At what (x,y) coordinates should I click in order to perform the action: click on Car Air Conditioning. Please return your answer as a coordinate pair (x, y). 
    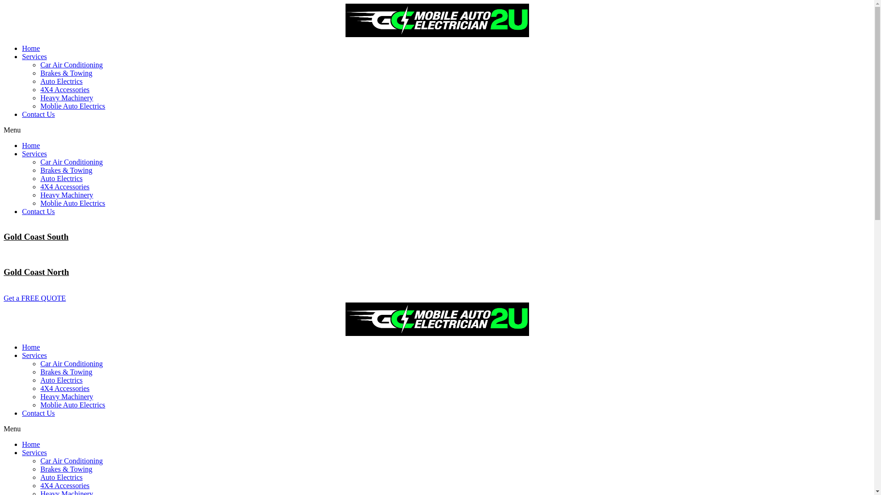
    Looking at the image, I should click on (72, 364).